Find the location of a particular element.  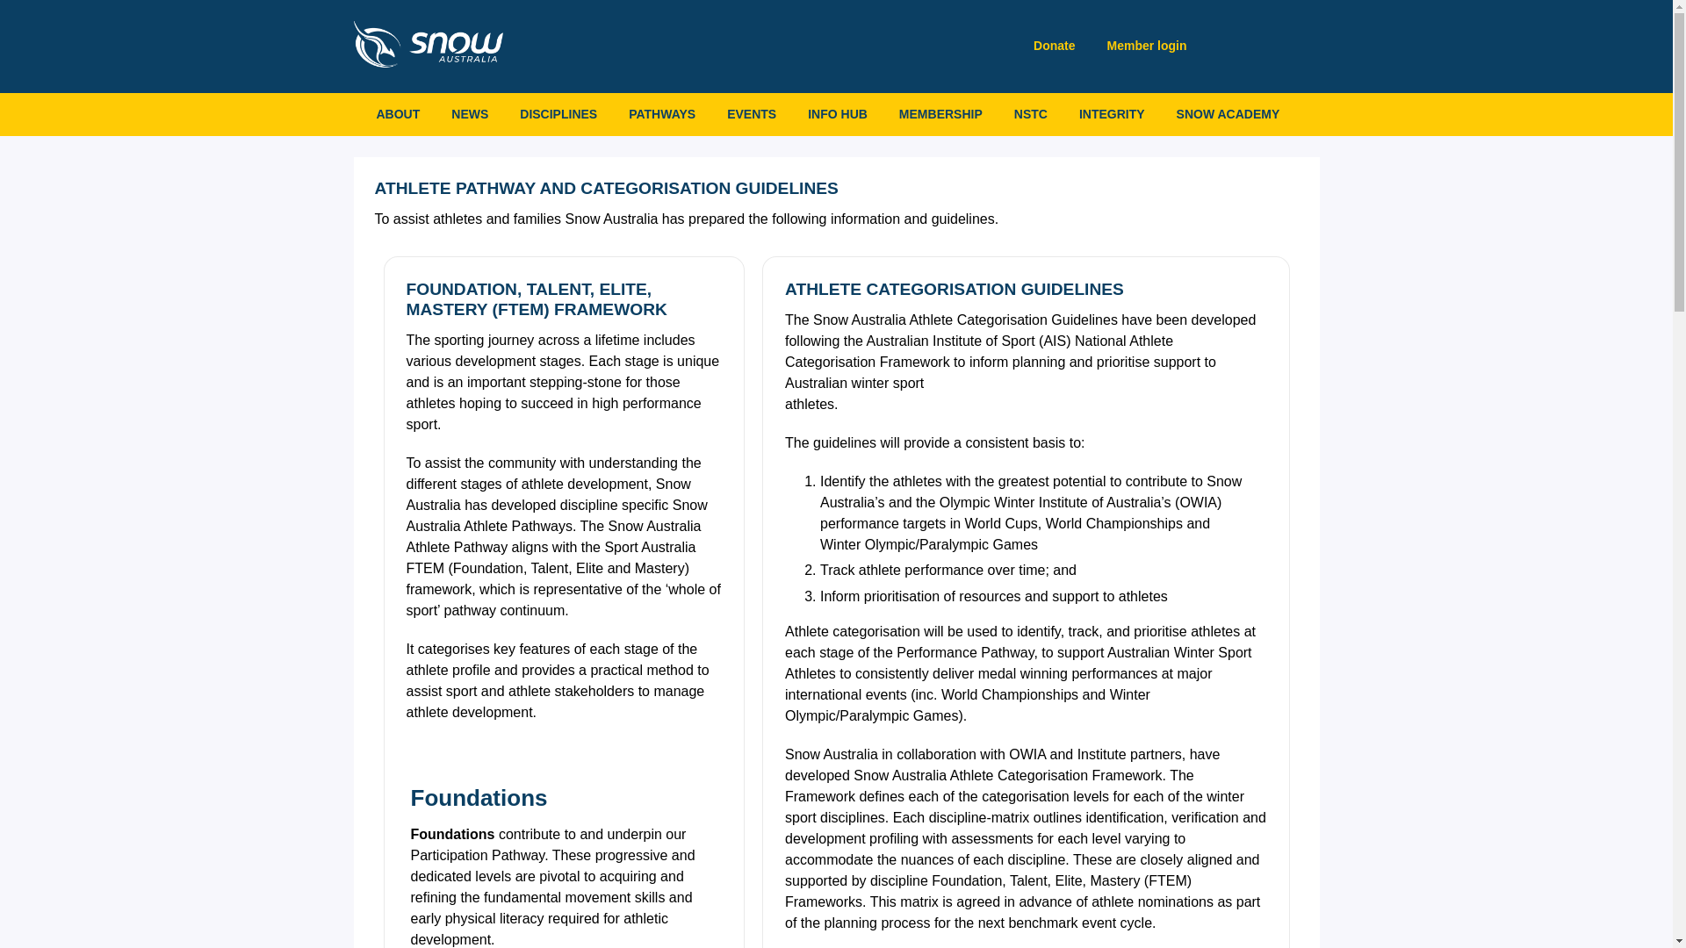

Member login is located at coordinates (1142, 46).